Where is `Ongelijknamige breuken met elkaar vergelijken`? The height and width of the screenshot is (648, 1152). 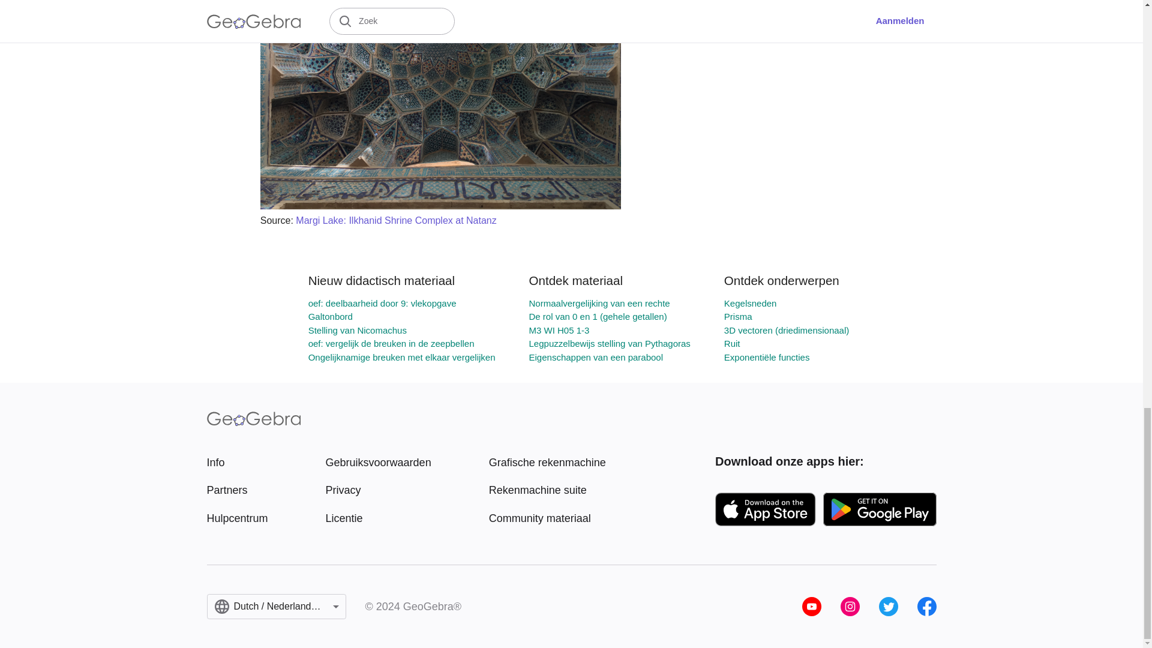
Ongelijknamige breuken met elkaar vergelijken is located at coordinates (402, 357).